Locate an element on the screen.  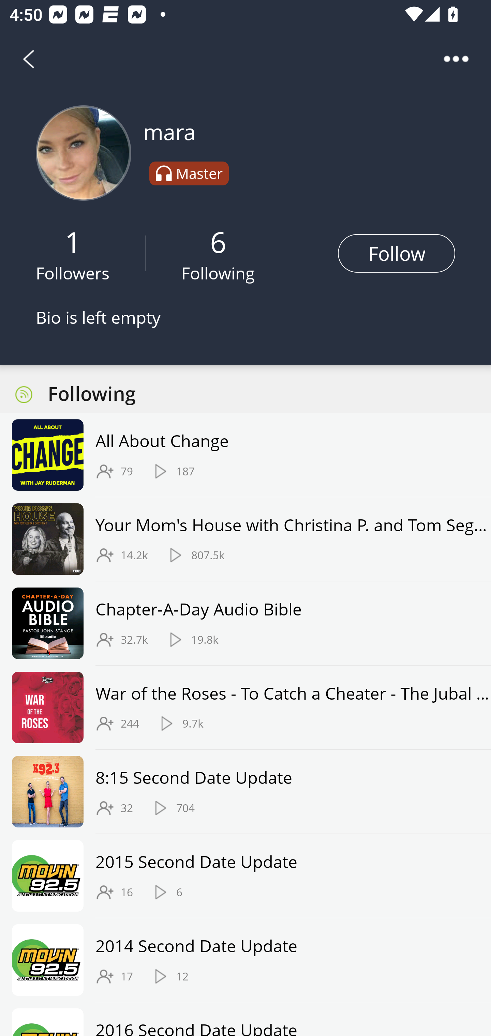
6 is located at coordinates (218, 241).